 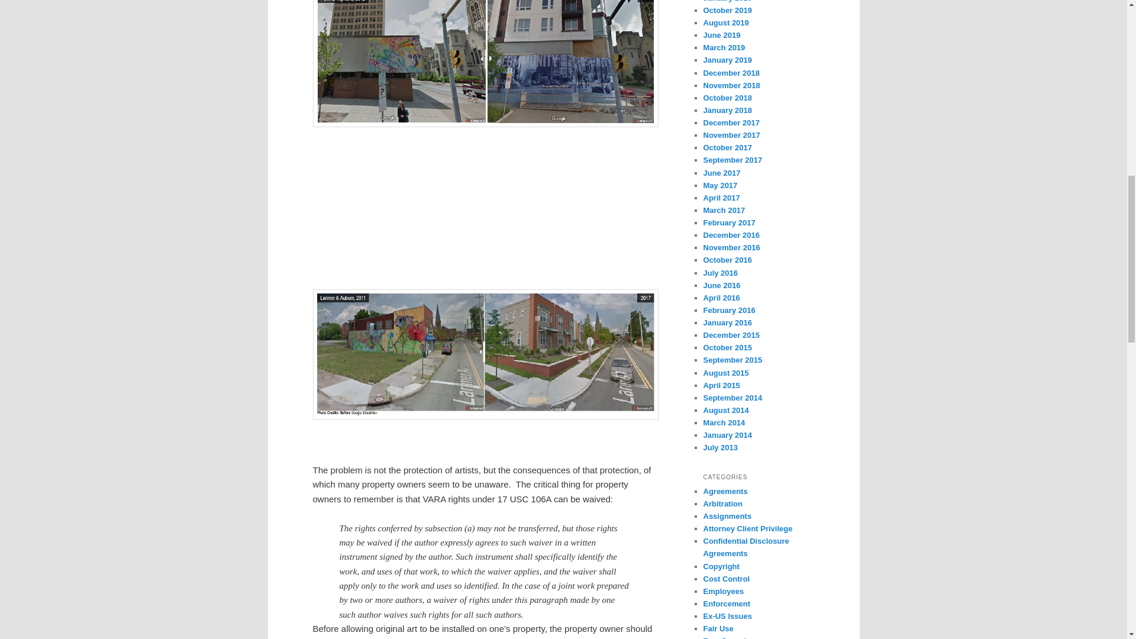 I want to click on December 2018, so click(x=731, y=72).